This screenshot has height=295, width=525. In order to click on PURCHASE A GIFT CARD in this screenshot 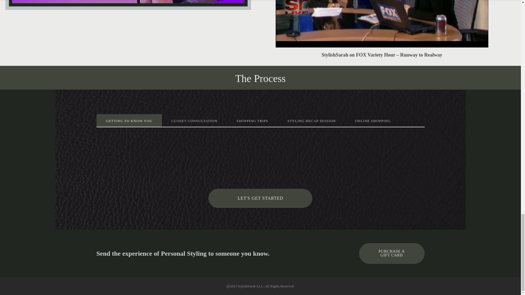, I will do `click(391, 253)`.